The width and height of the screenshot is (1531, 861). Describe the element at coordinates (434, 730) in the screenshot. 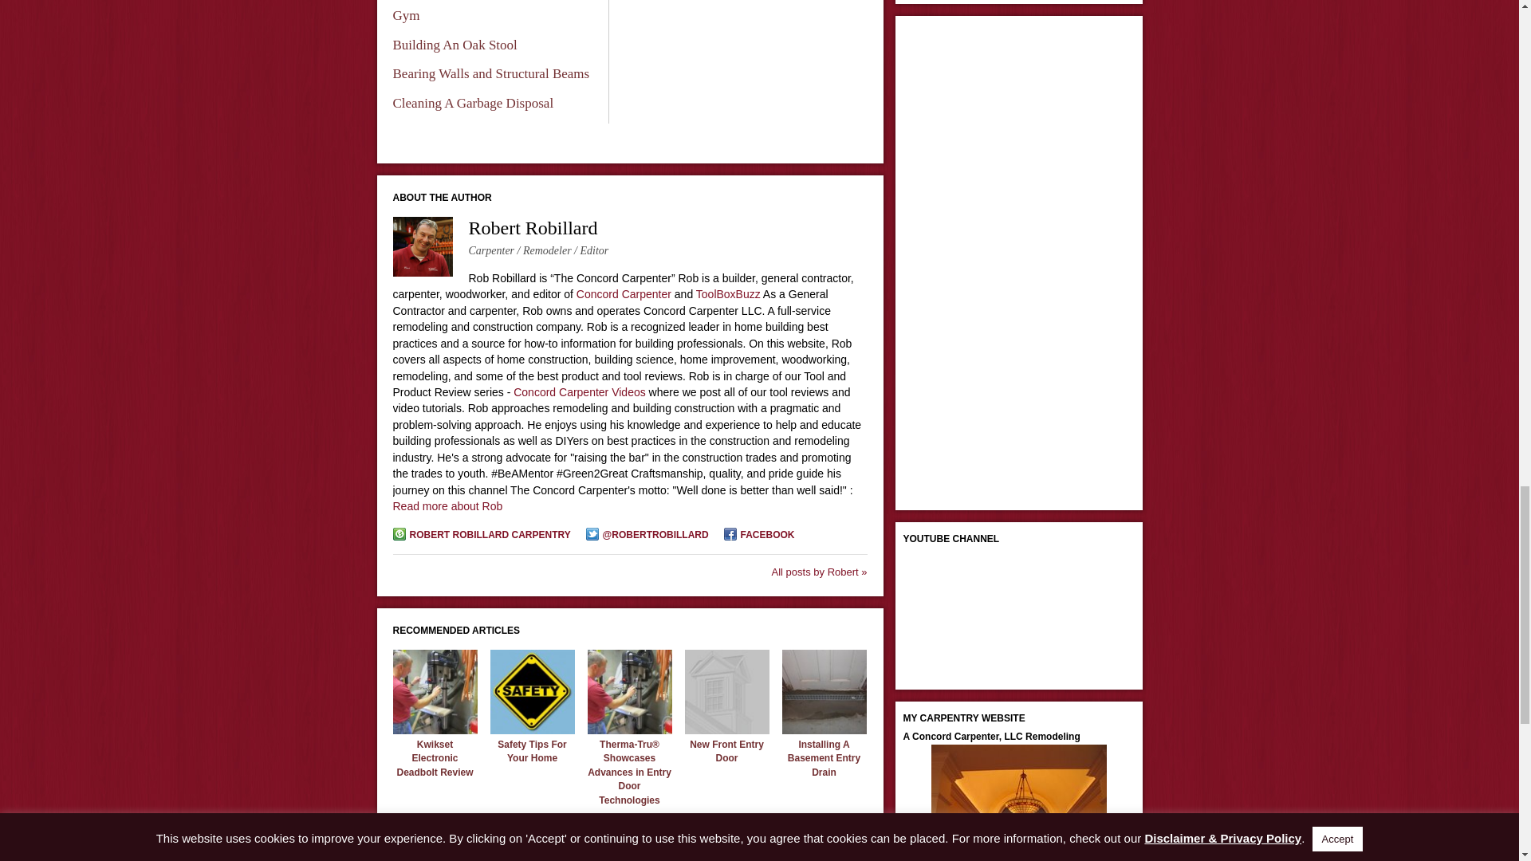

I see `Kwikset Electronic Deadbolt Review` at that location.